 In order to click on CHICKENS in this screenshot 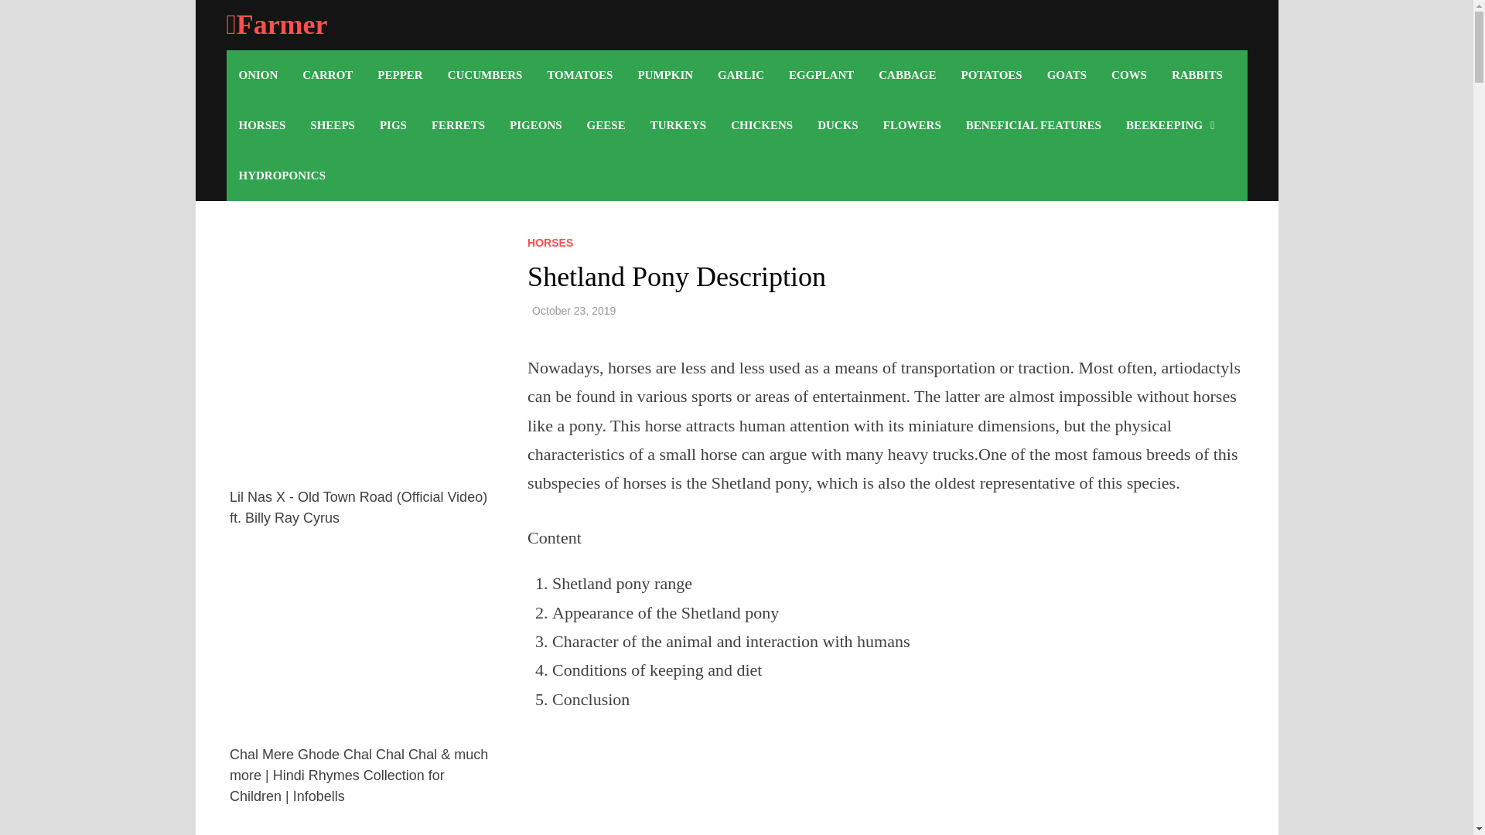, I will do `click(761, 125)`.